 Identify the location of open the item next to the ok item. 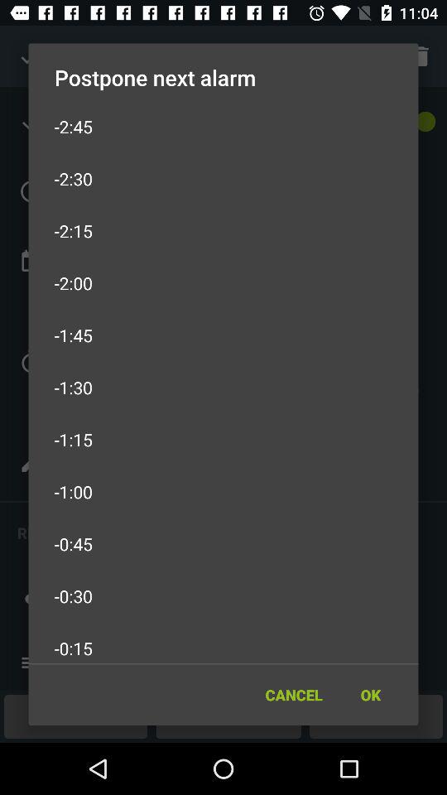
(293, 694).